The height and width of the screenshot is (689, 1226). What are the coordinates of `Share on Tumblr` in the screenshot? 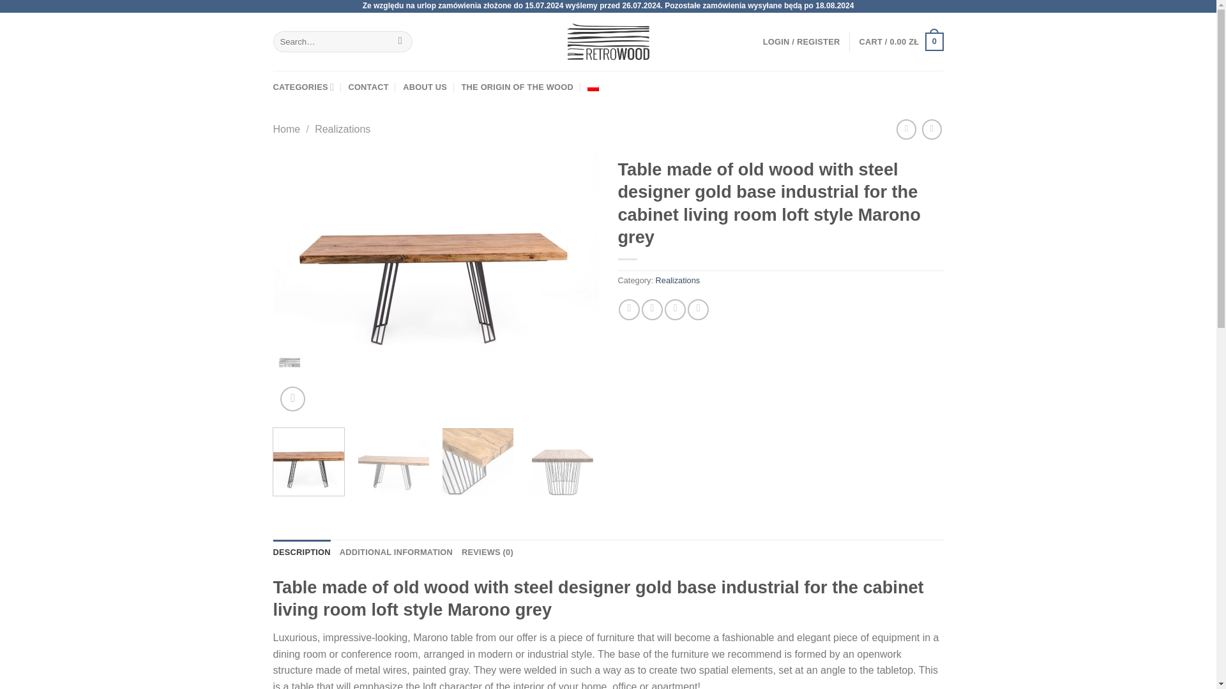 It's located at (698, 309).